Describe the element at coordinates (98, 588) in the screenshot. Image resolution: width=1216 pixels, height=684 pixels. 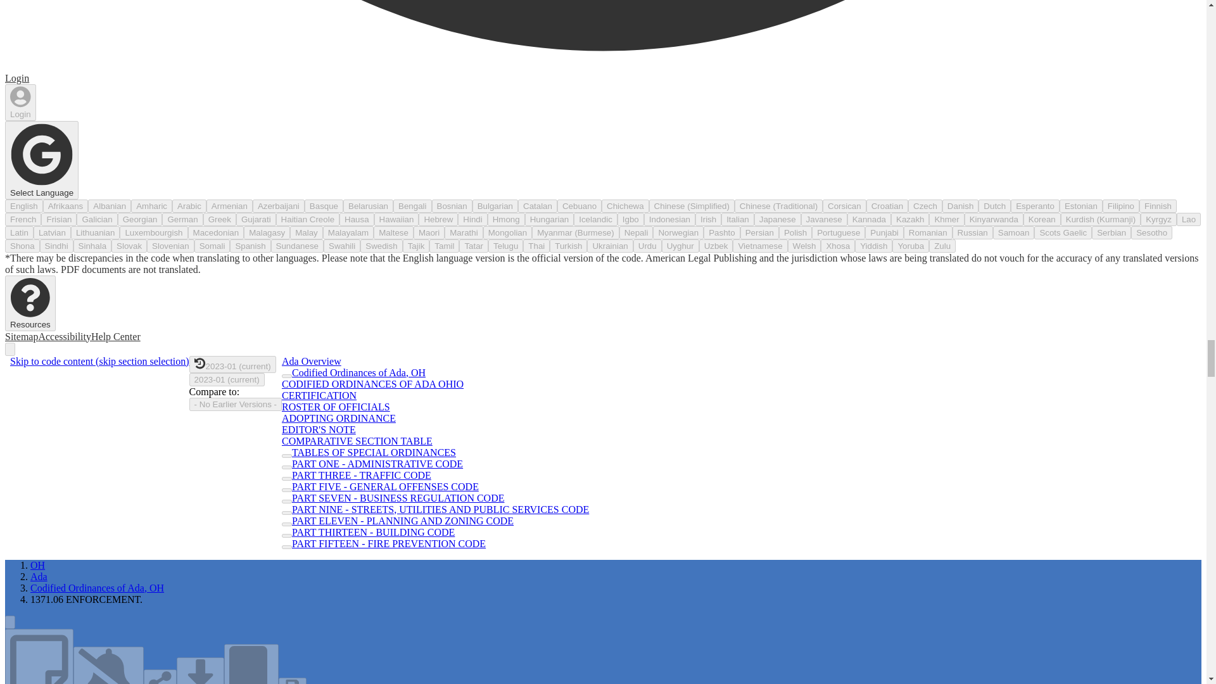
I see `Codified Ordinances of Ada, OH` at that location.